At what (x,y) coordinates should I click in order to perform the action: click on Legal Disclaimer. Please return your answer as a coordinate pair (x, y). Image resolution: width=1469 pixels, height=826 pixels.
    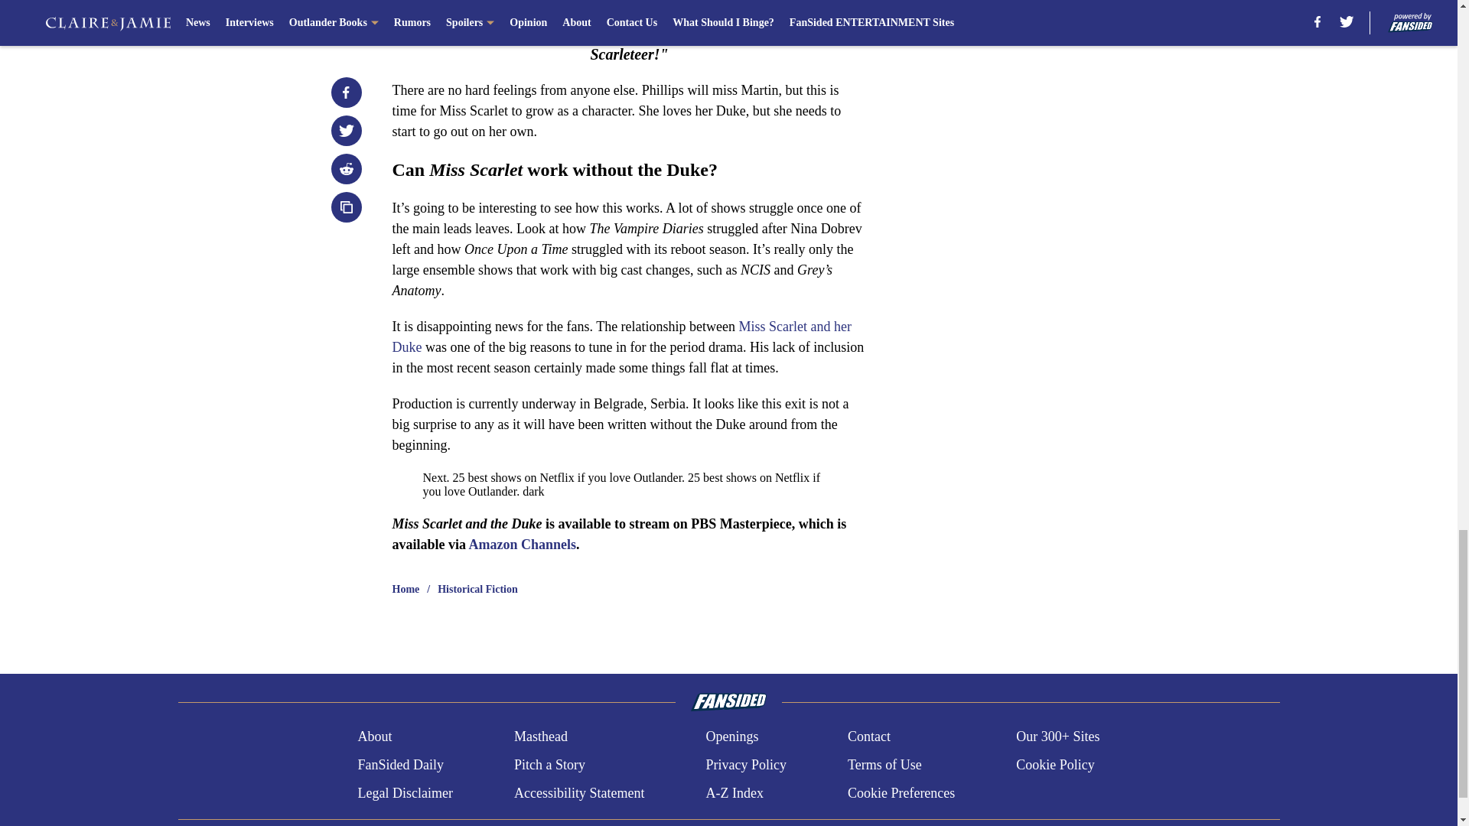
    Looking at the image, I should click on (404, 792).